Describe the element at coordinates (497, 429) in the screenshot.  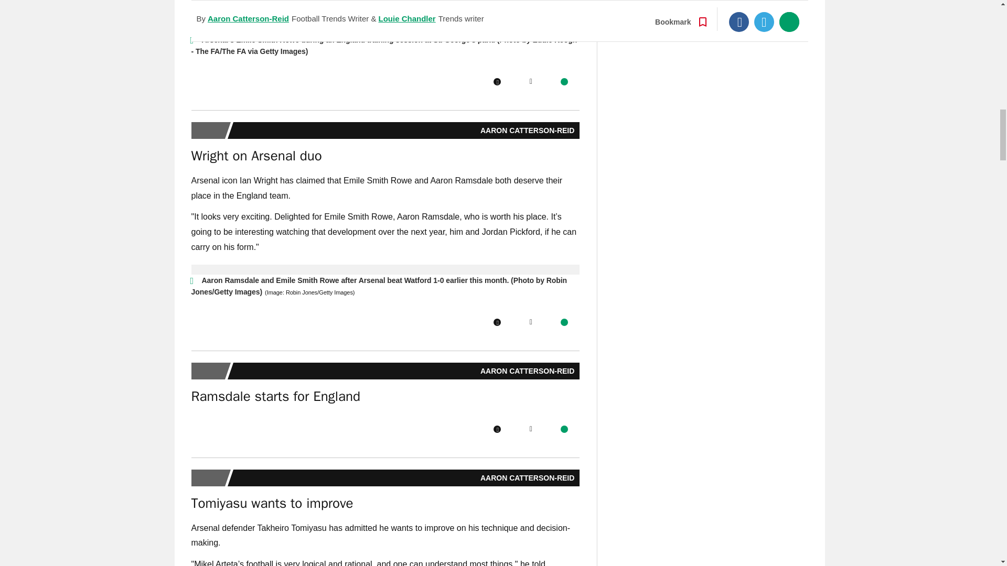
I see `Facebook` at that location.